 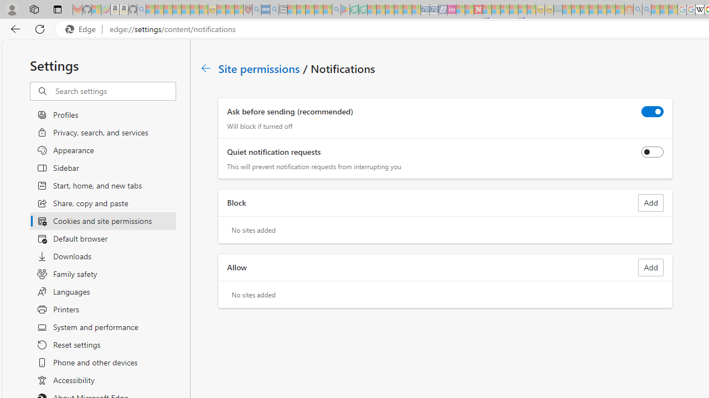 What do you see at coordinates (274, 10) in the screenshot?
I see `utah sues federal government - Search - Sleeping` at bounding box center [274, 10].